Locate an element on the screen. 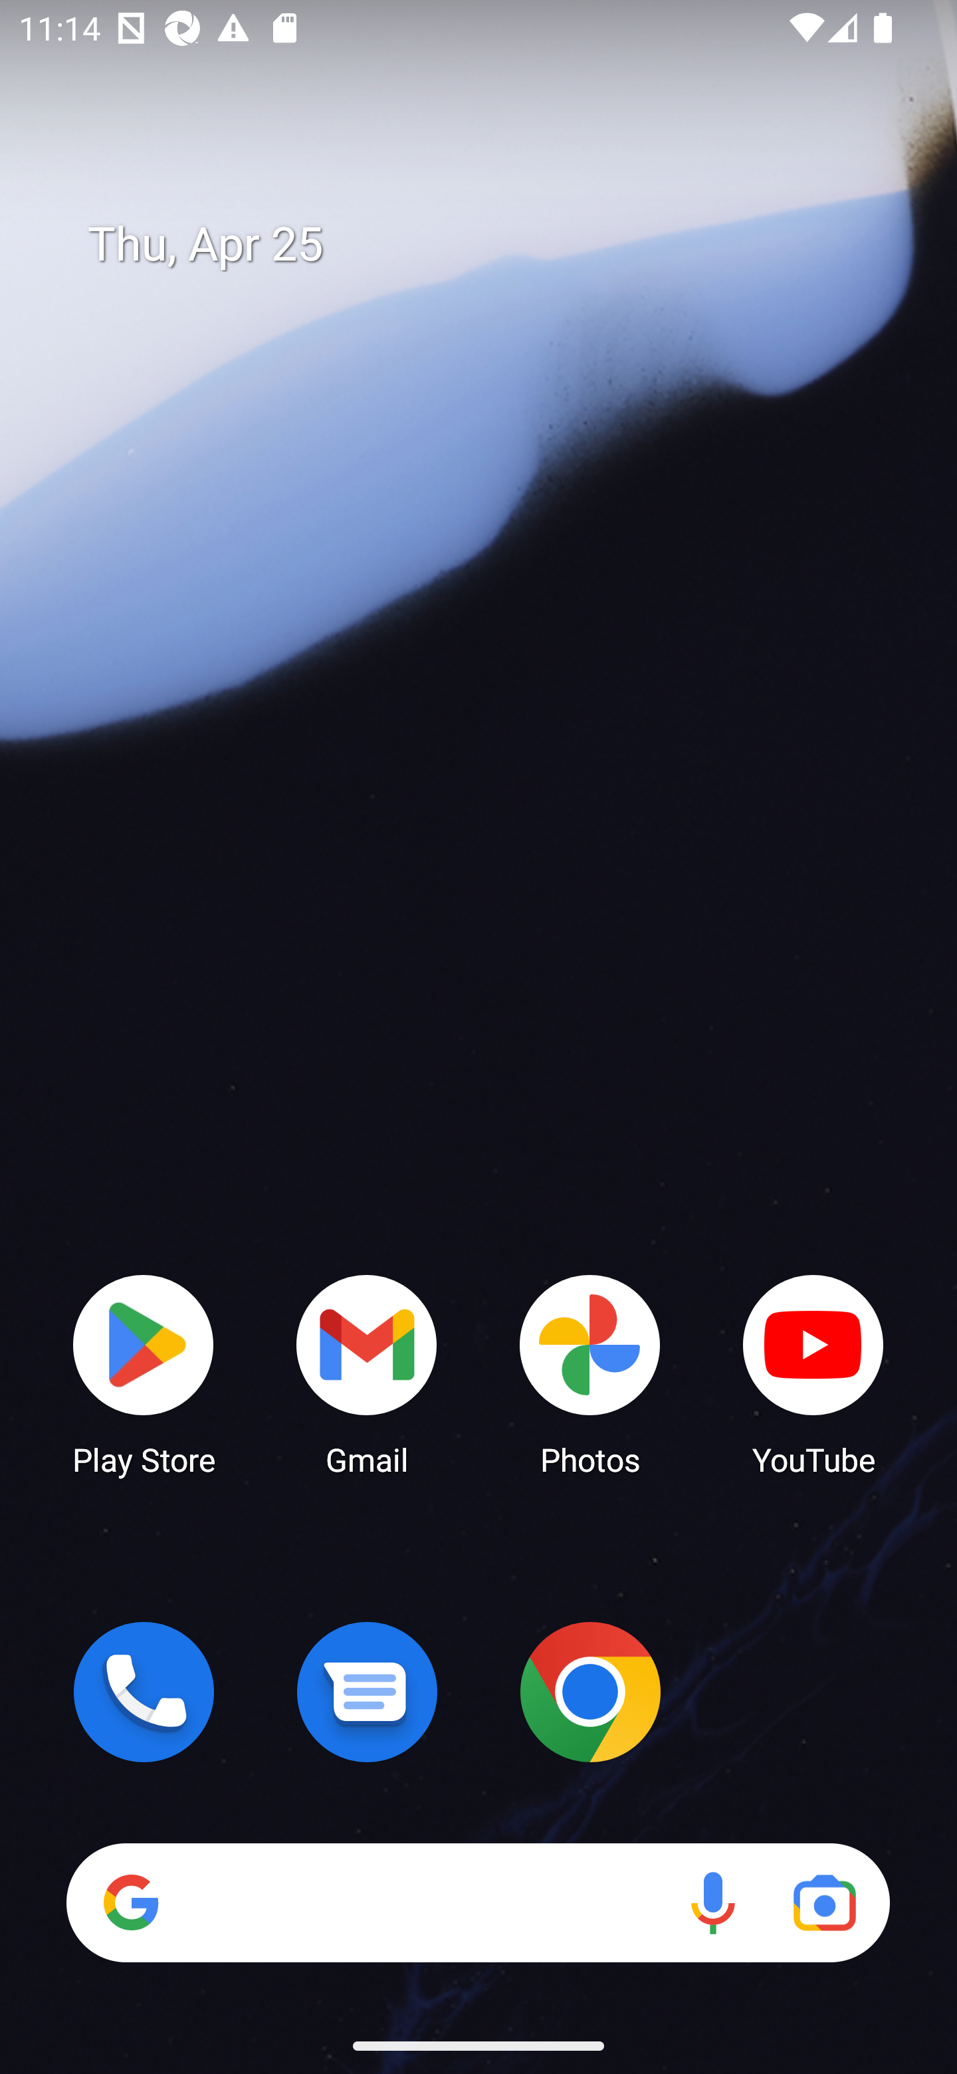  Thu, Apr 25 is located at coordinates (497, 245).